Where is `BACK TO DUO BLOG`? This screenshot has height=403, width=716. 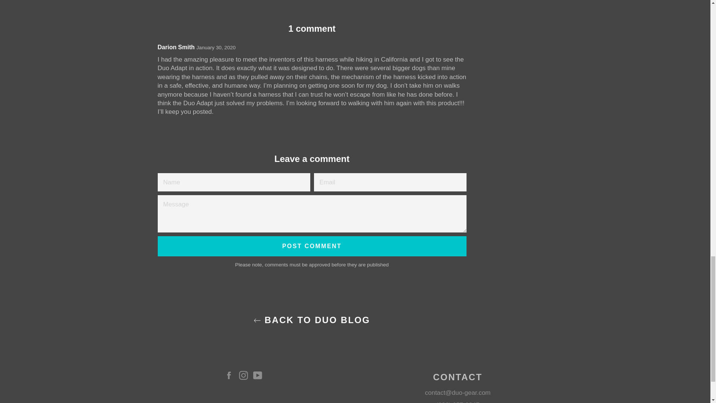
BACK TO DUO BLOG is located at coordinates (311, 320).